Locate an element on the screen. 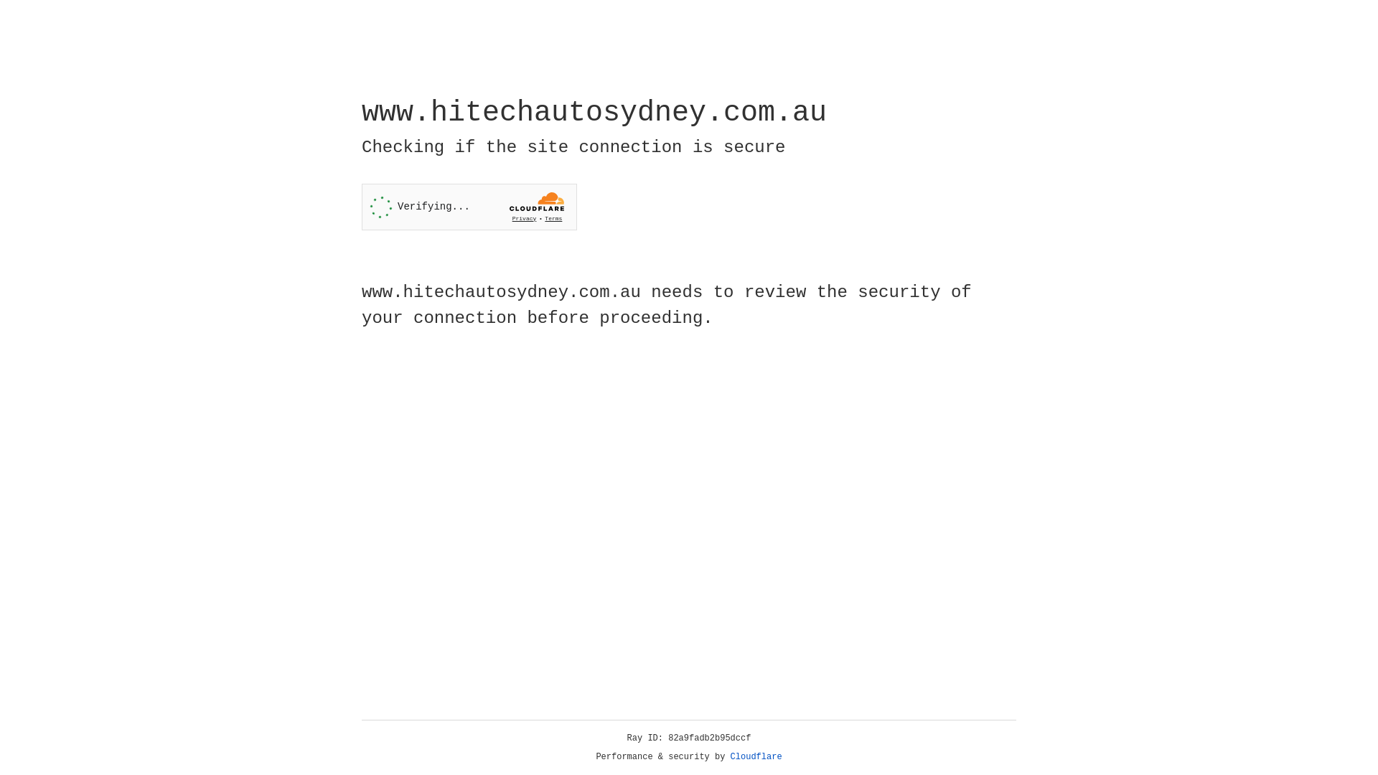 The height and width of the screenshot is (775, 1378). Cloudflare is located at coordinates (756, 757).